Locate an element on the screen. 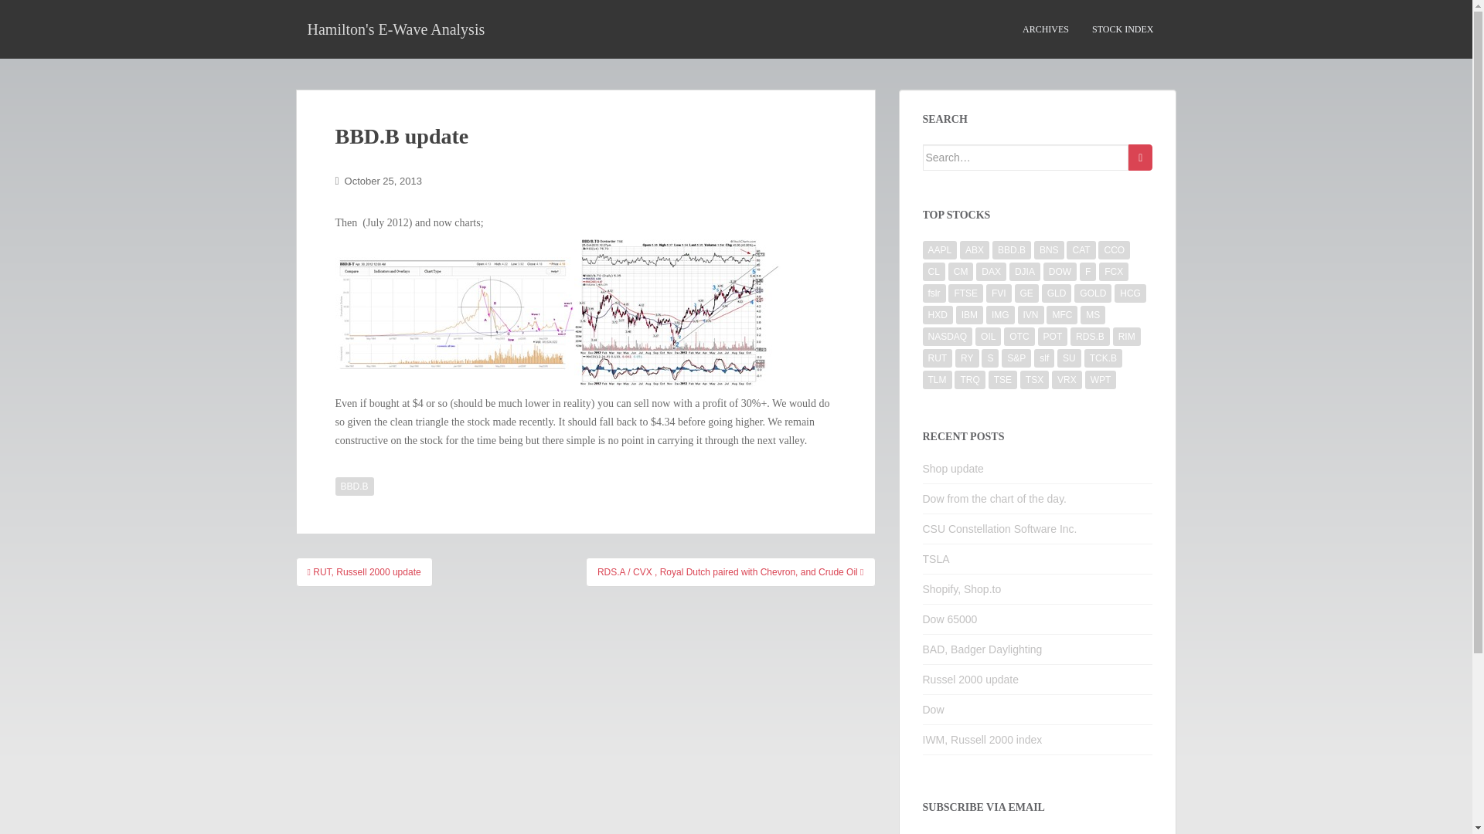  RUT, Russell 2000 update is located at coordinates (363, 572).